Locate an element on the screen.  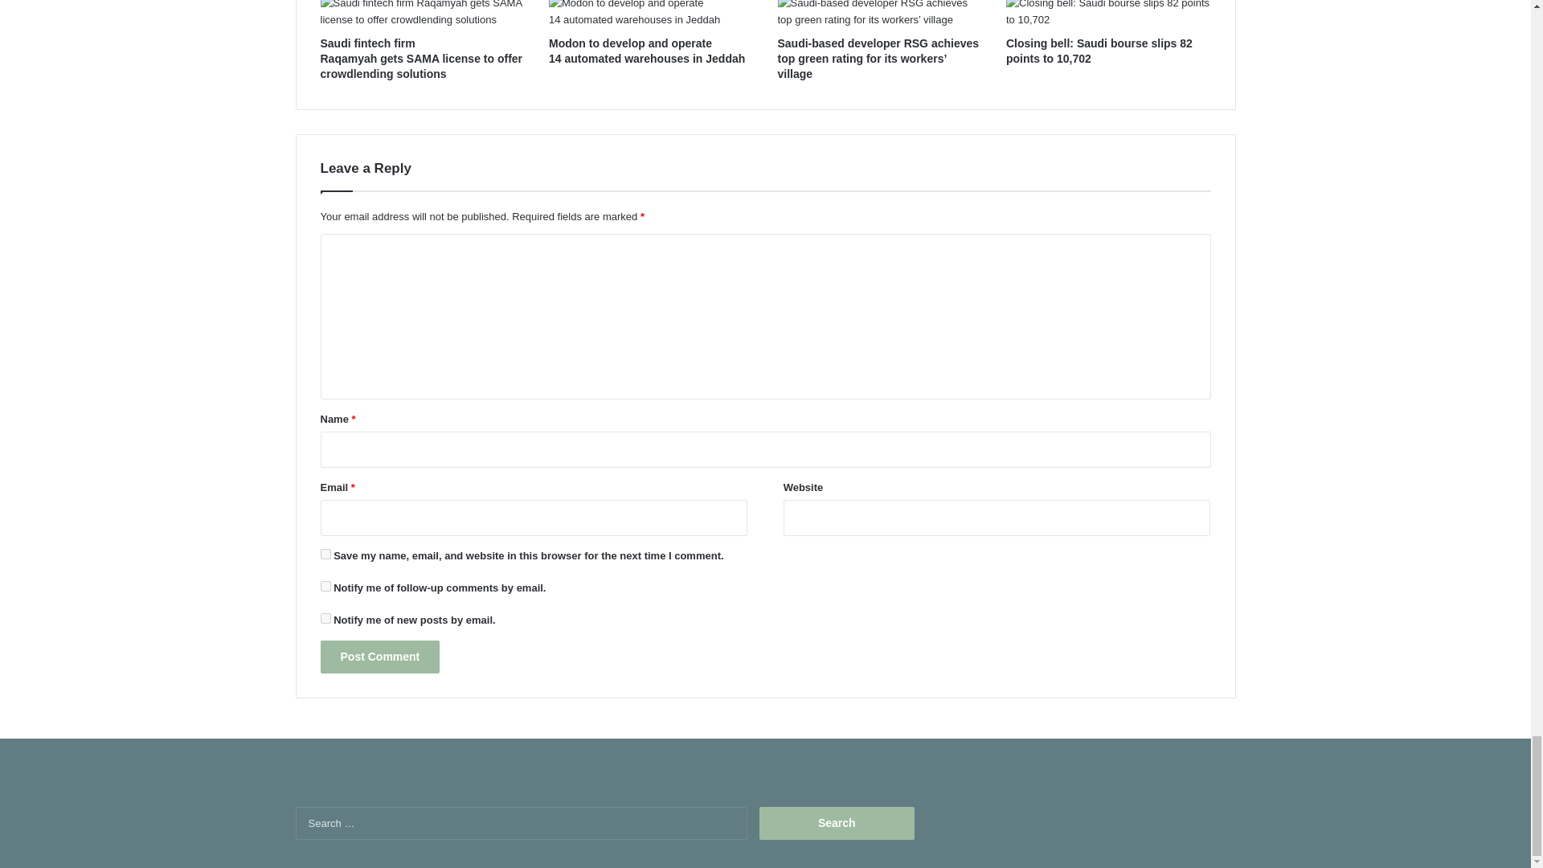
Post Comment is located at coordinates (379, 657).